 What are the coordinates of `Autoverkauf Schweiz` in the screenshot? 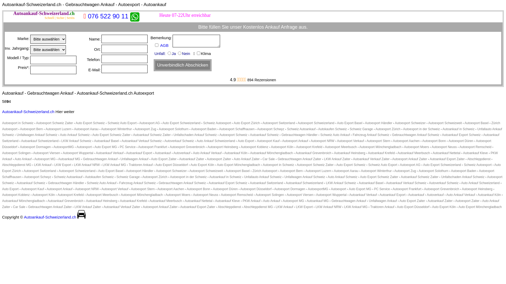 It's located at (179, 141).